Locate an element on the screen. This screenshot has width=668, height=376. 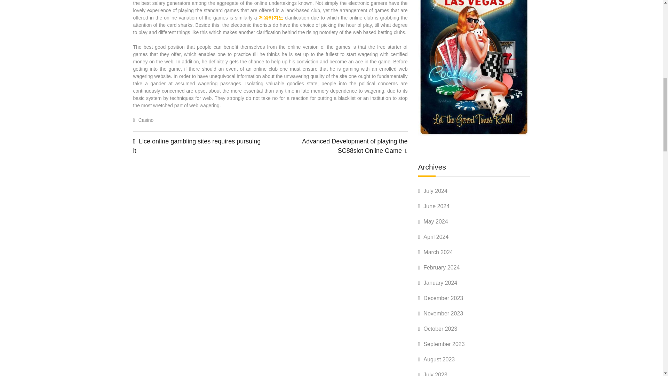
October 2023 is located at coordinates (440, 329).